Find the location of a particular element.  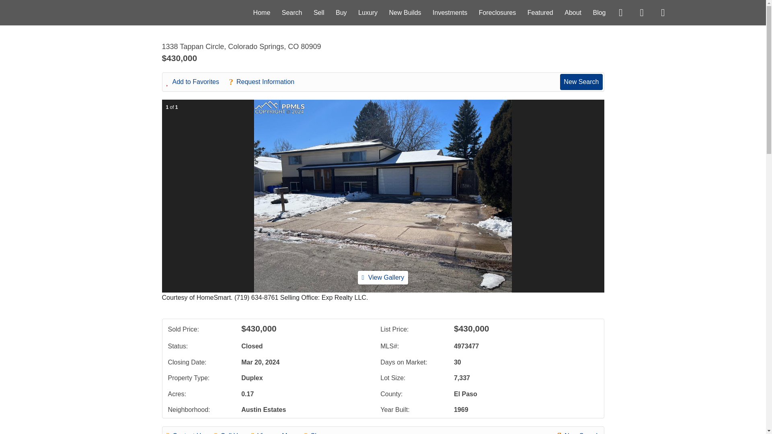

Sell is located at coordinates (318, 12).